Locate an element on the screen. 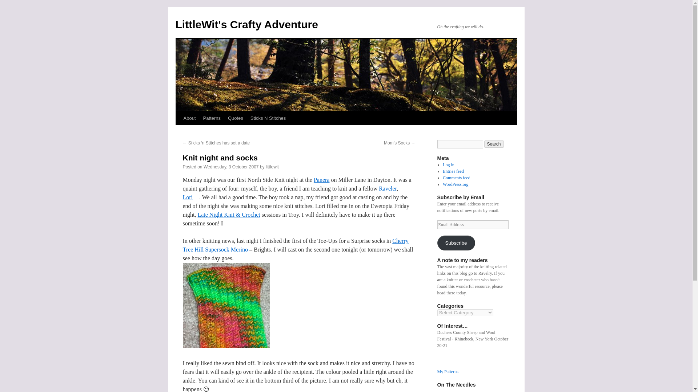 The height and width of the screenshot is (392, 698). LittleWit's Crafty Adventure is located at coordinates (246, 24).